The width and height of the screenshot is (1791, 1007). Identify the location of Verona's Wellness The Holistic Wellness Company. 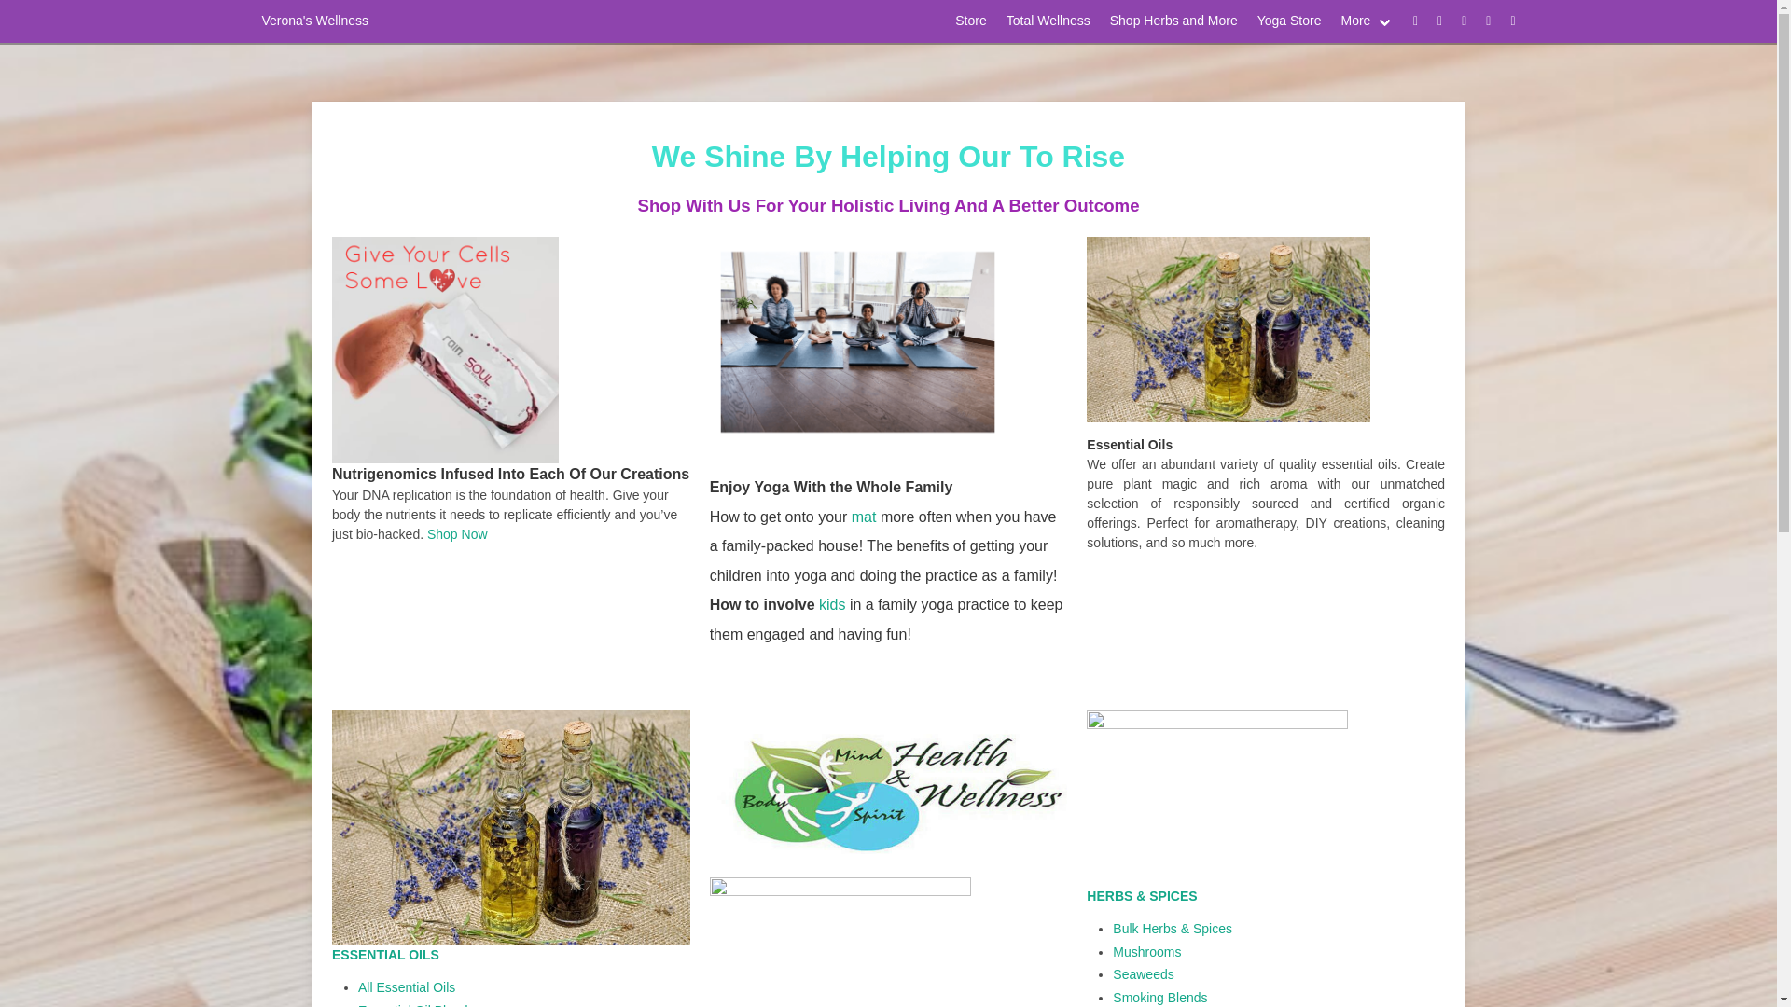
(888, 157).